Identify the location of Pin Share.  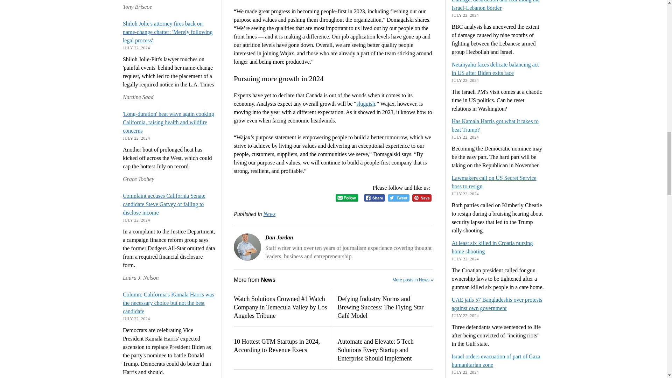
(422, 198).